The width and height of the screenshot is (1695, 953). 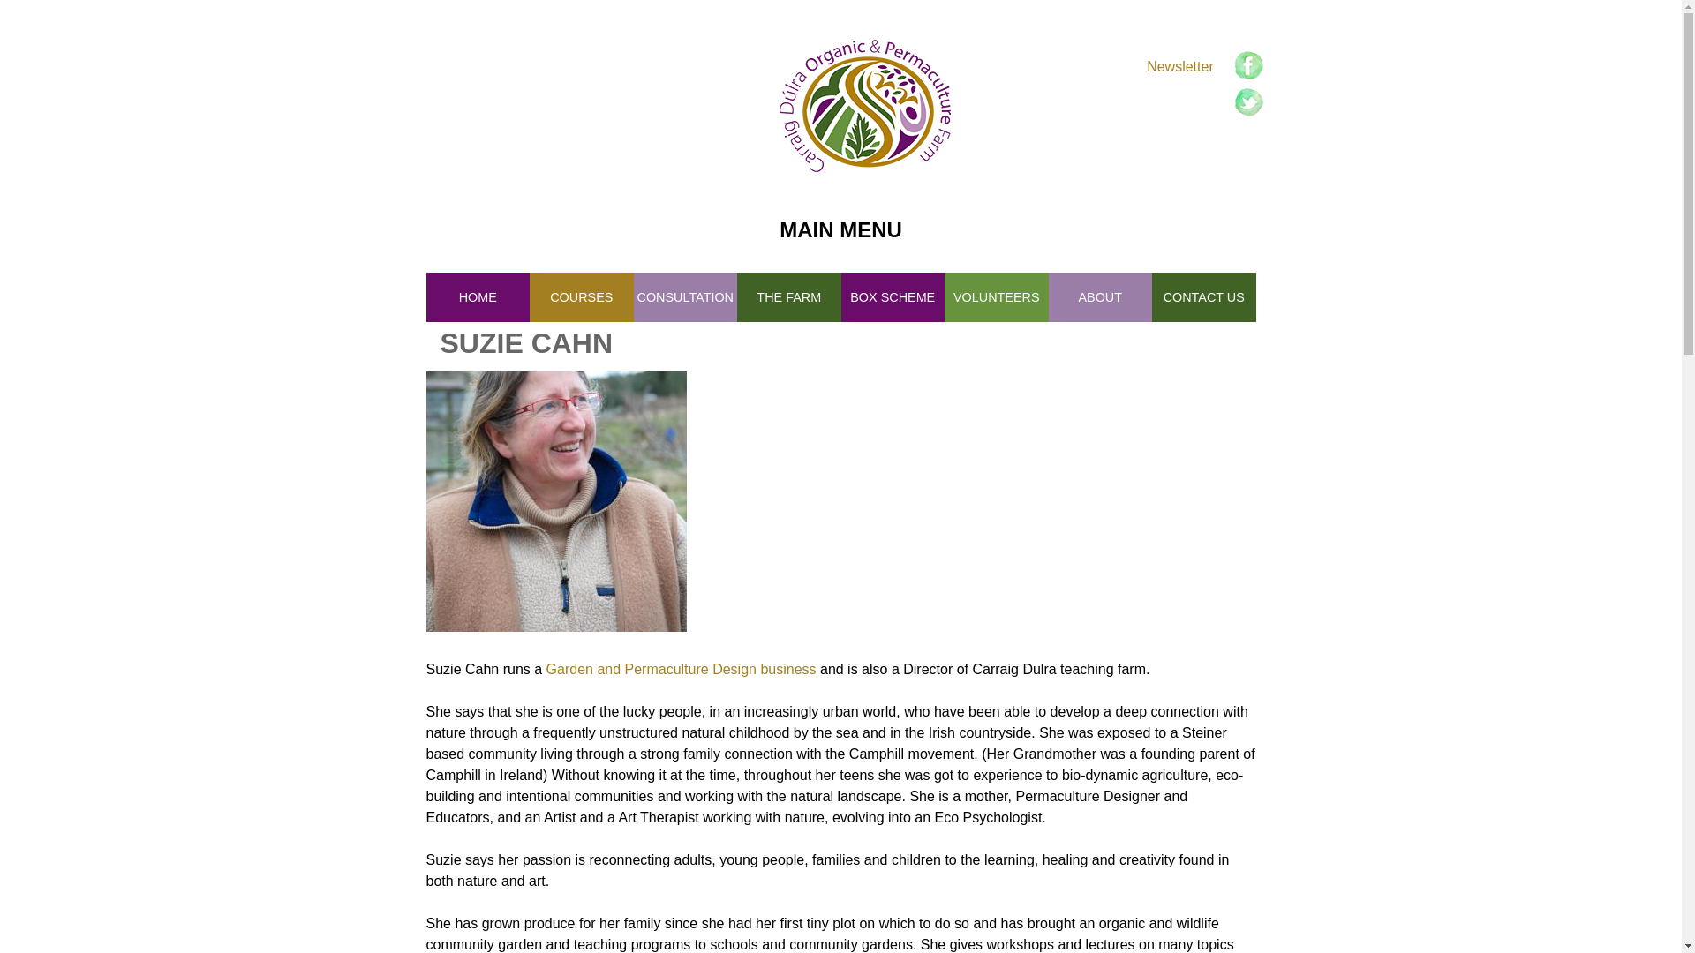 I want to click on Garden and Permaculture Design business, so click(x=682, y=669).